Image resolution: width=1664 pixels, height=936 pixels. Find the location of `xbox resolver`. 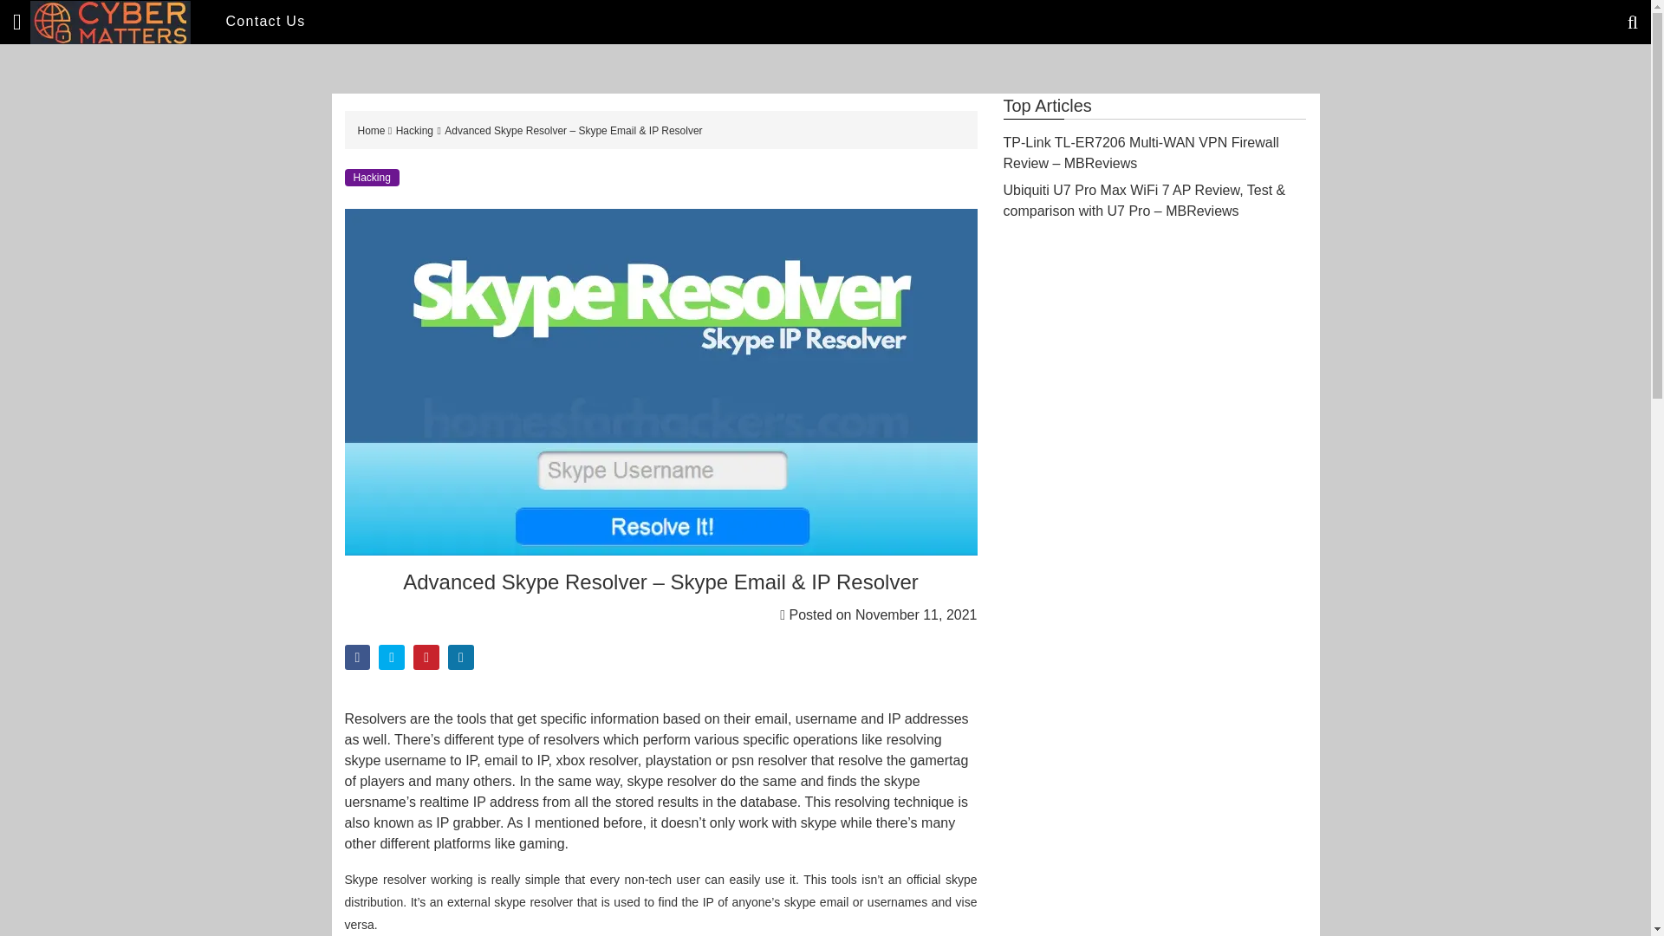

xbox resolver is located at coordinates (596, 760).